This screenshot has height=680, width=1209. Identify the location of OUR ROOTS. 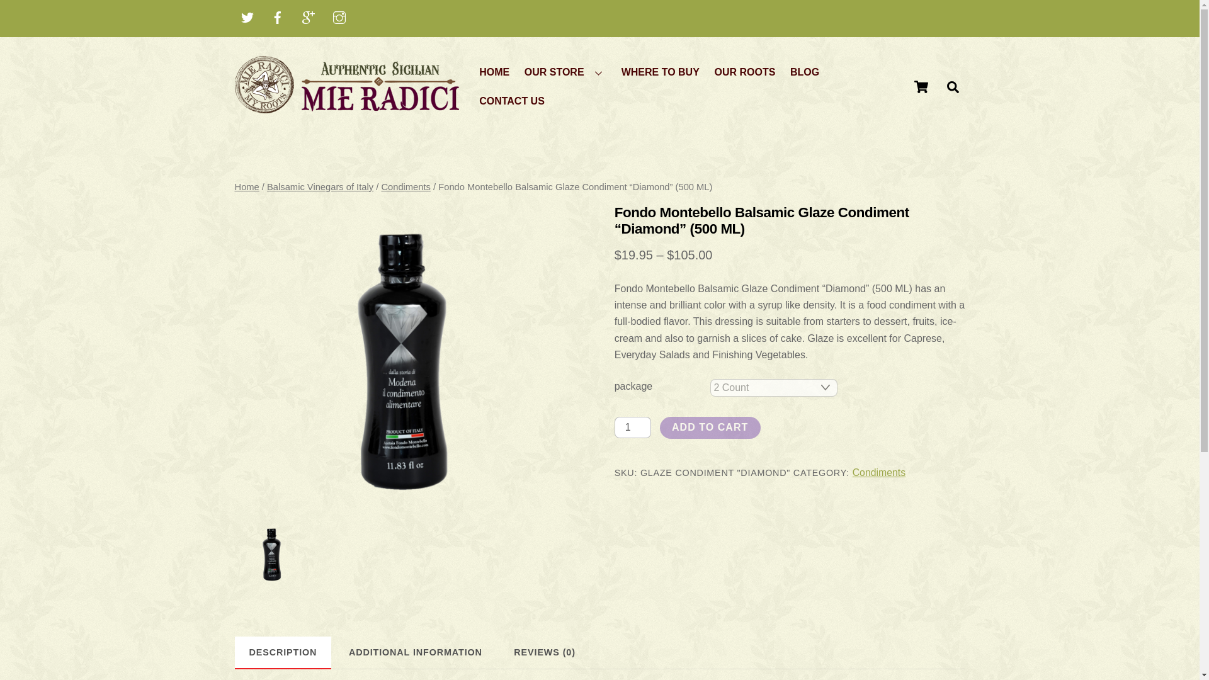
(744, 72).